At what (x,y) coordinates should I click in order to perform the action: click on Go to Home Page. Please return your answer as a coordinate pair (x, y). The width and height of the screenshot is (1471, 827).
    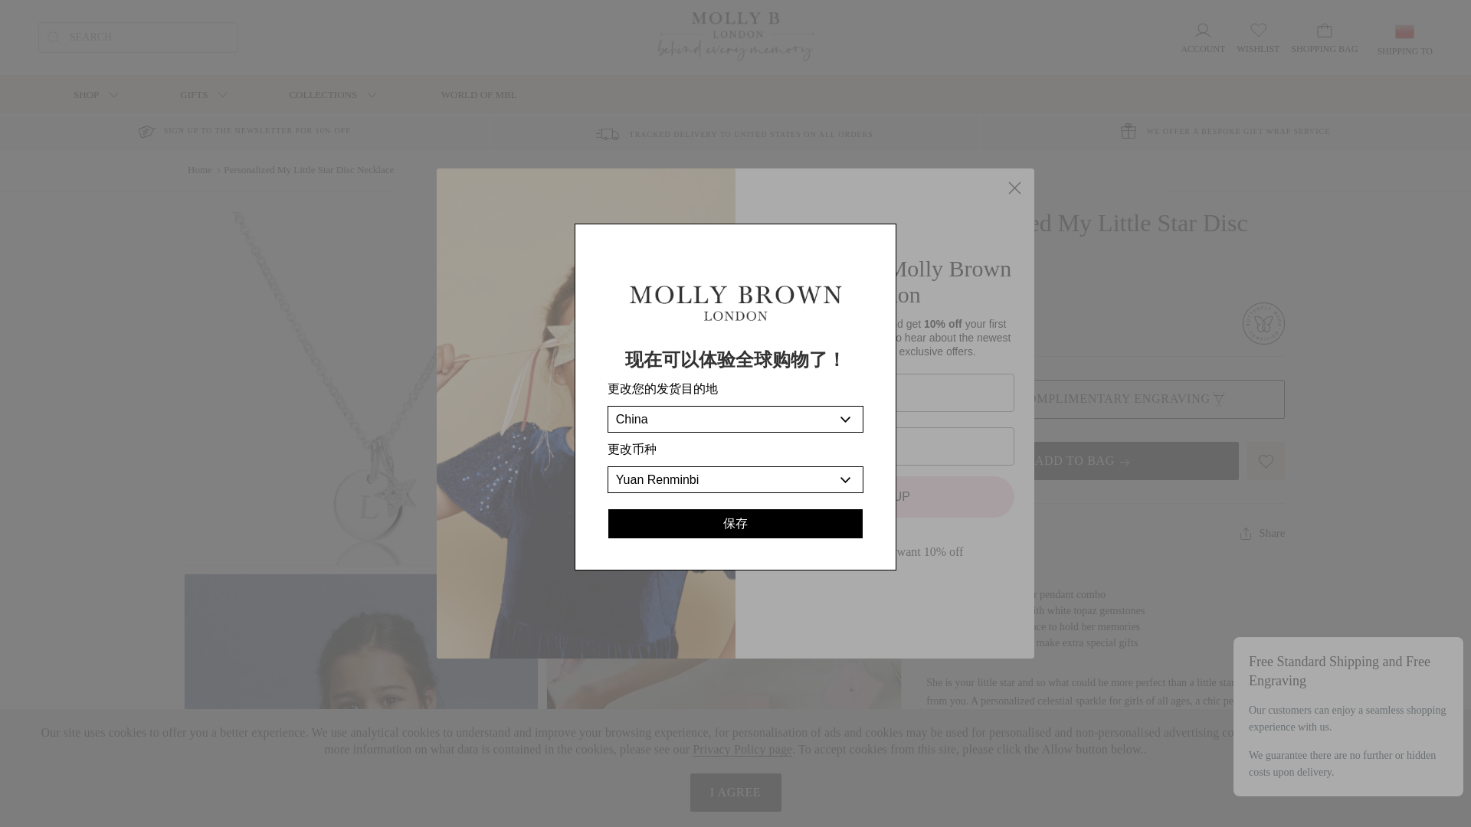
    Looking at the image, I should click on (199, 168).